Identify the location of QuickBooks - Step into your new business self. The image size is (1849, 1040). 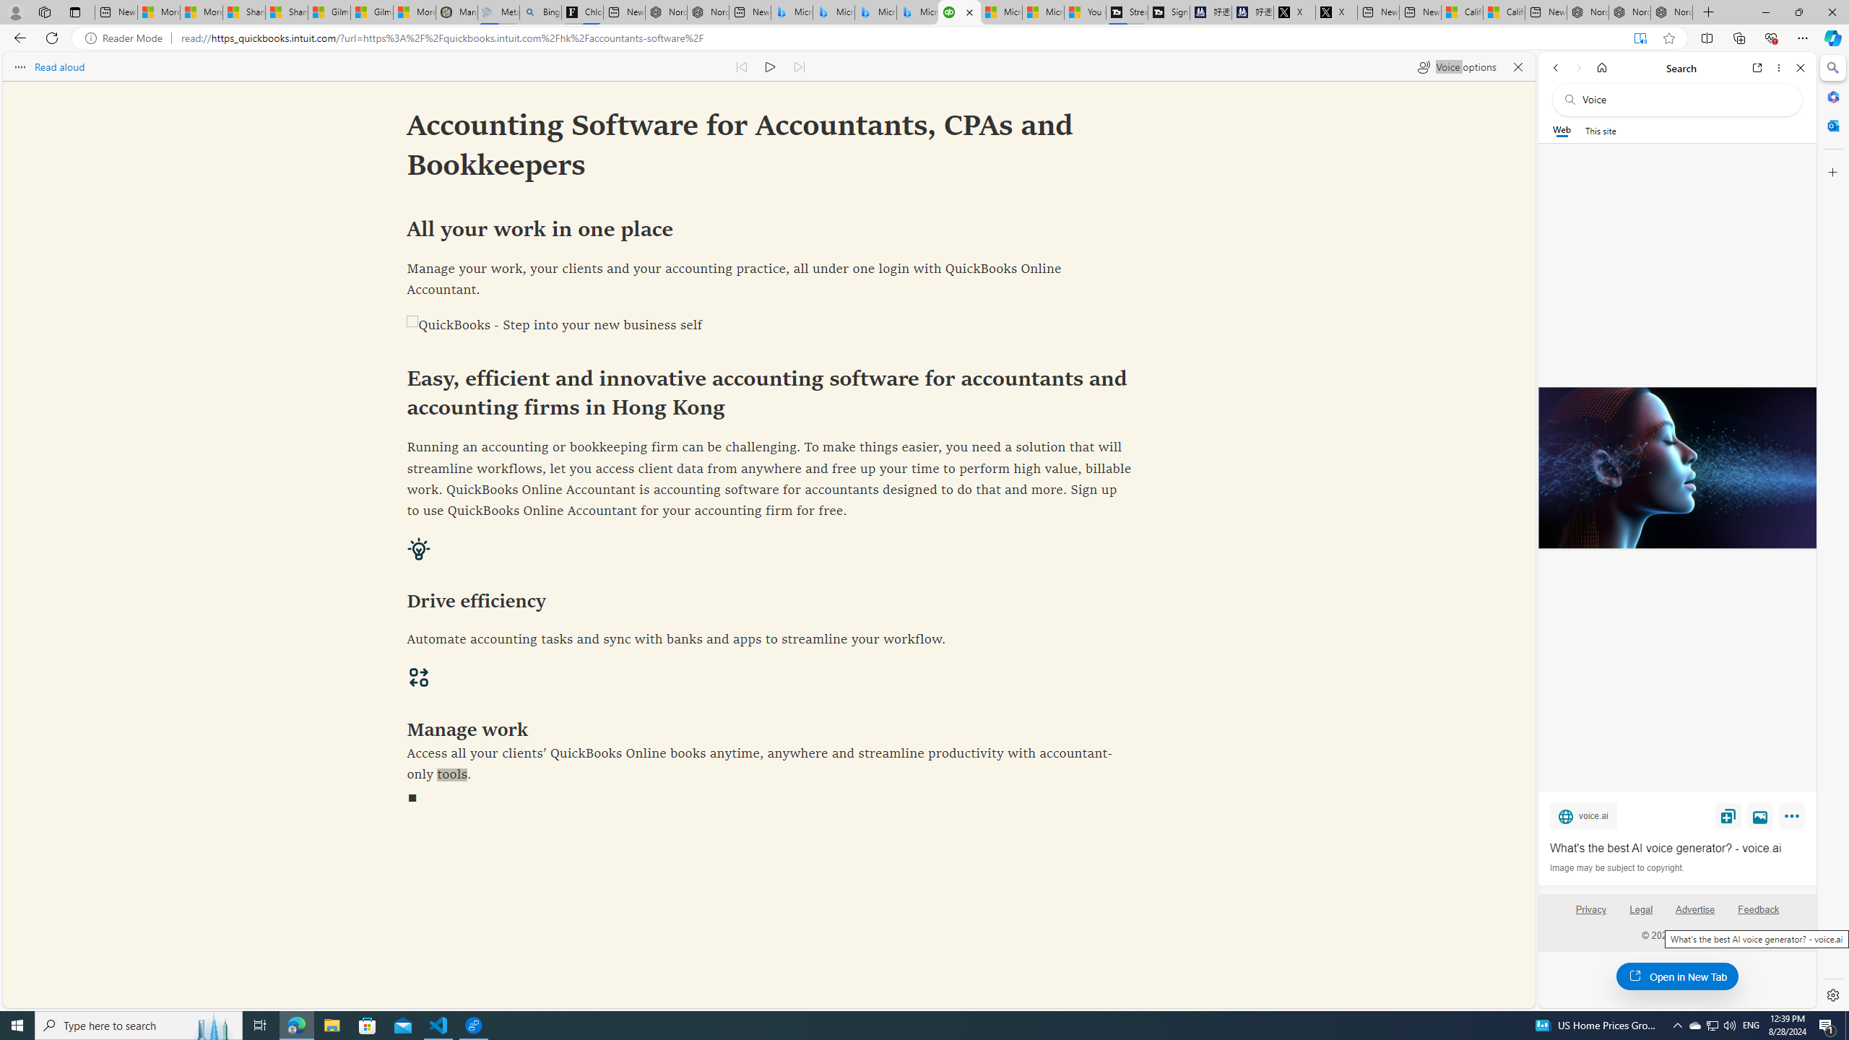
(768, 326).